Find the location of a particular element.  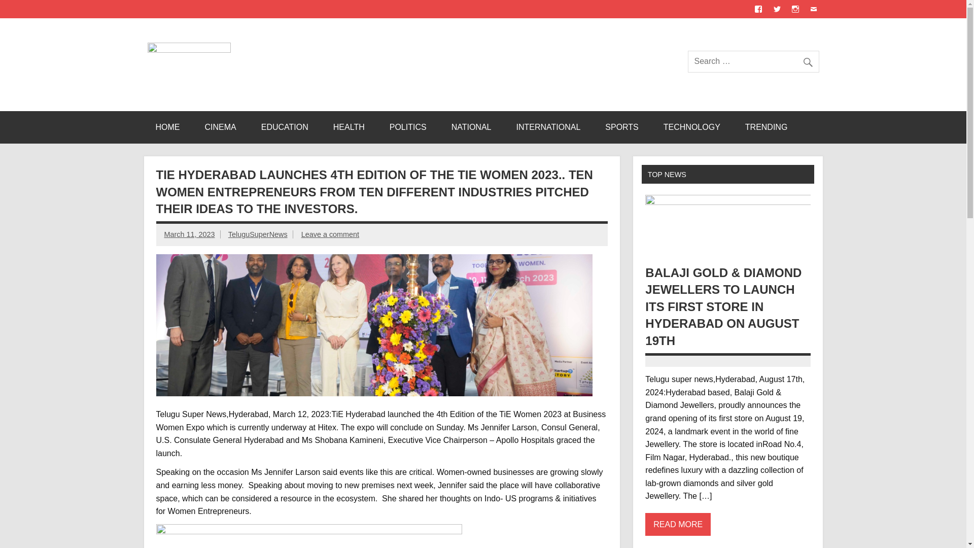

TECHNOLOGY is located at coordinates (692, 127).